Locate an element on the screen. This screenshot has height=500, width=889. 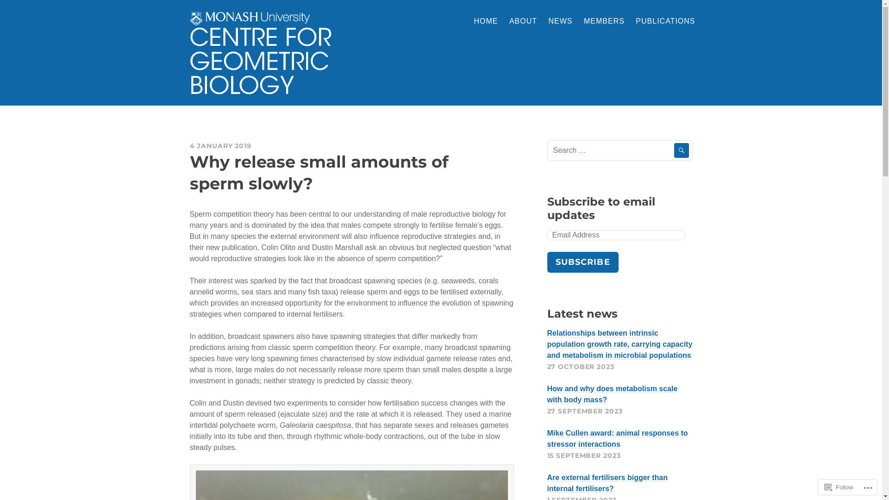
Search is located at coordinates (682, 150).